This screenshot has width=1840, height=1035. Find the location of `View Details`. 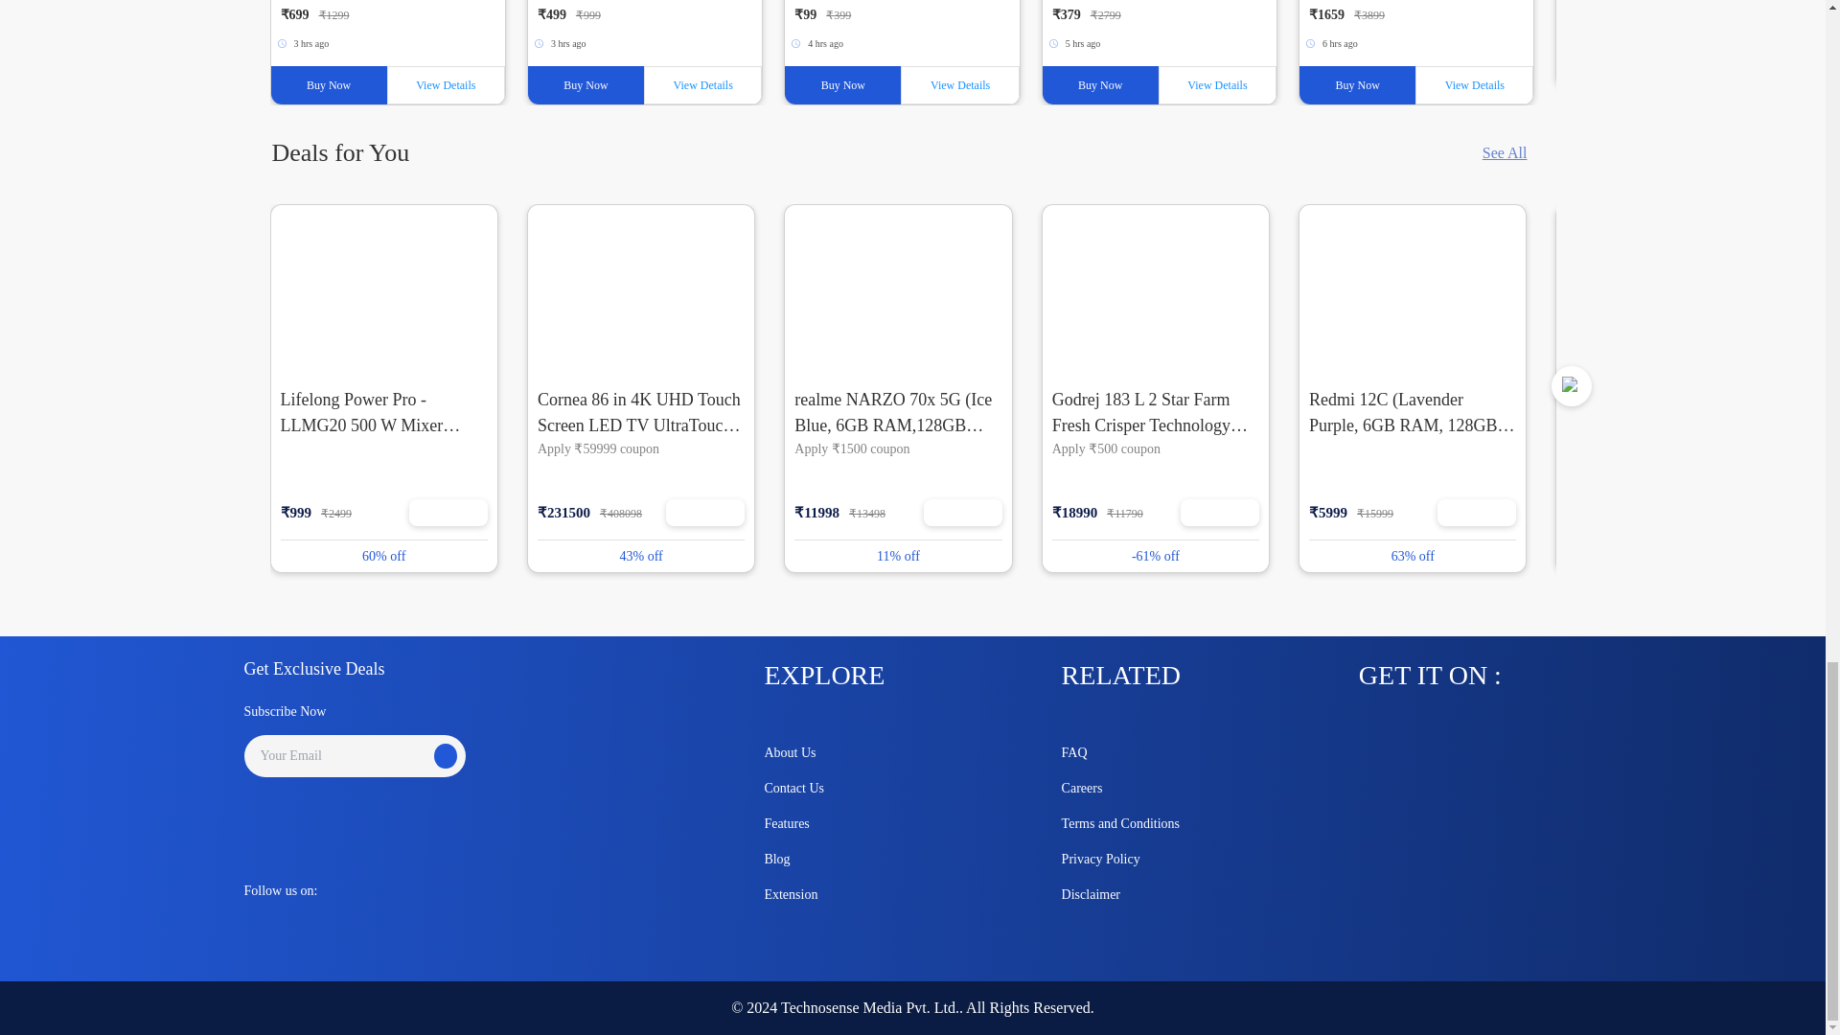

View Details is located at coordinates (1217, 85).